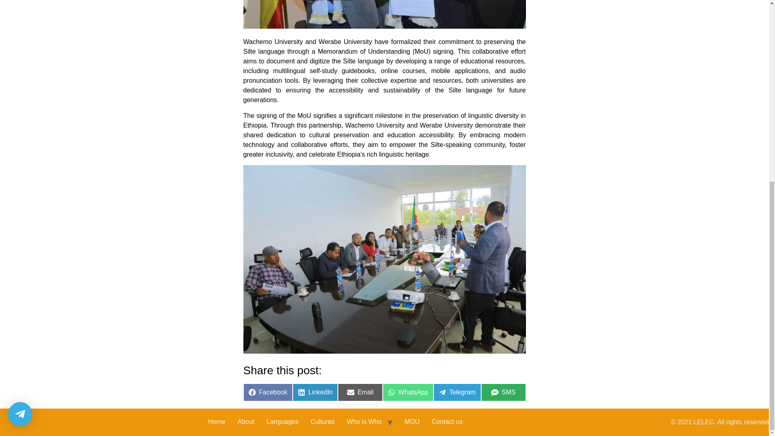  I want to click on Facebook, so click(267, 392).